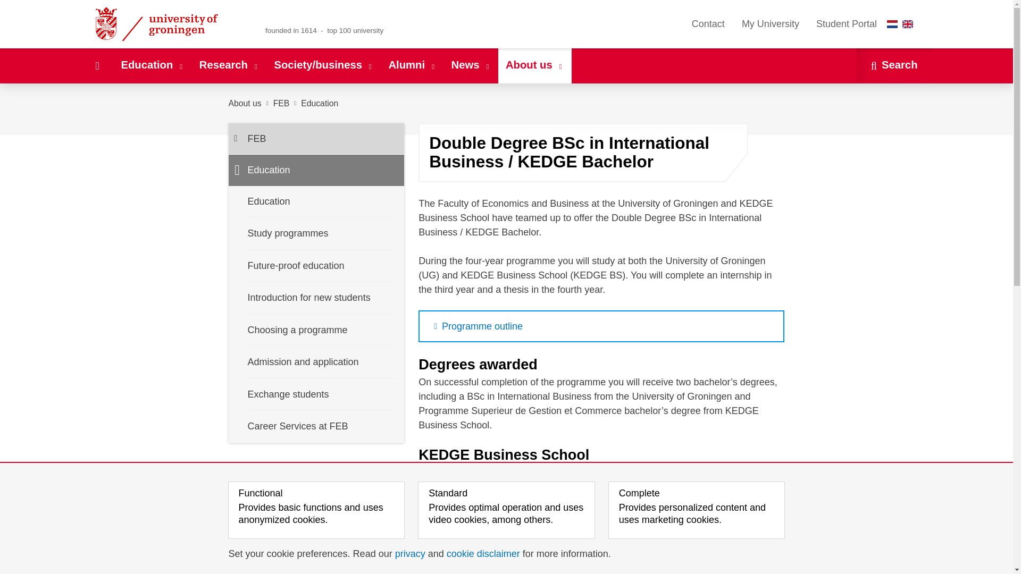 The width and height of the screenshot is (1021, 574). I want to click on Home, so click(97, 65).